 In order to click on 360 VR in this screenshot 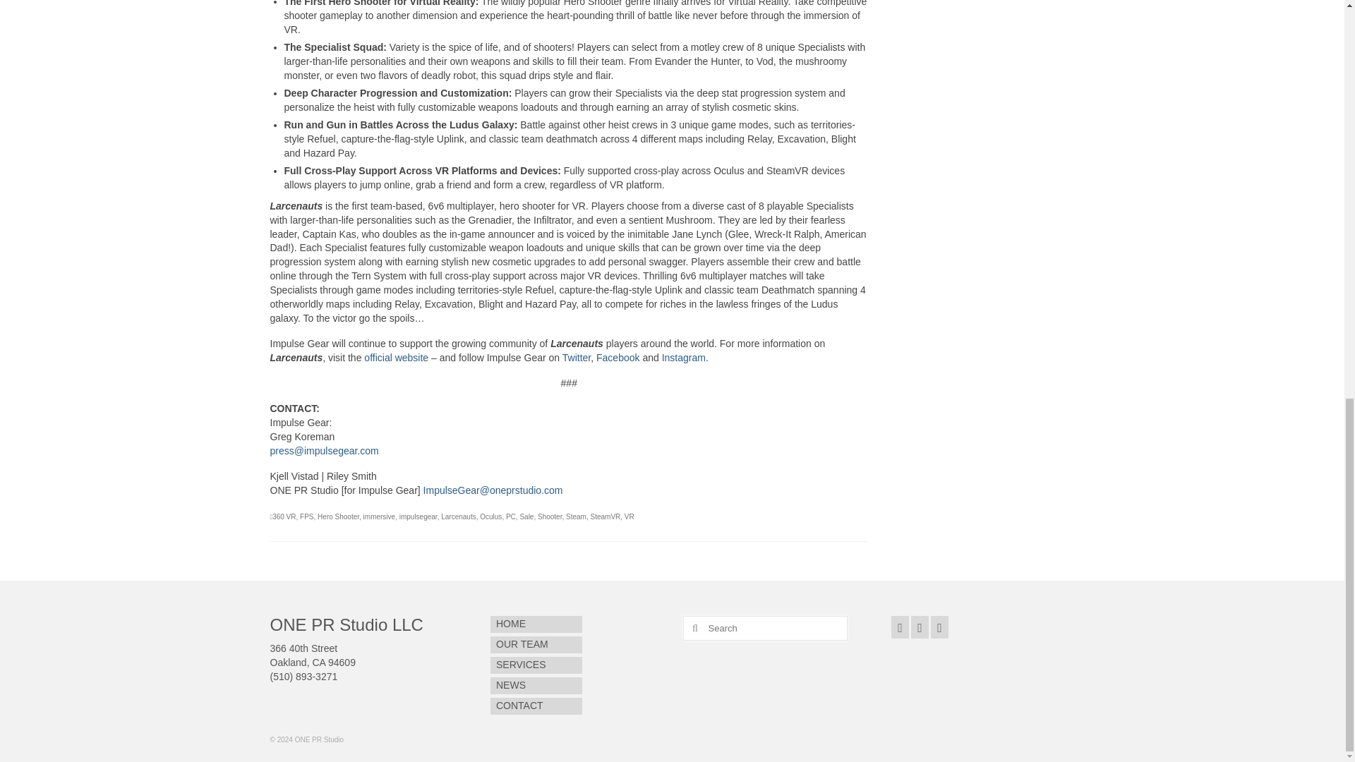, I will do `click(284, 516)`.